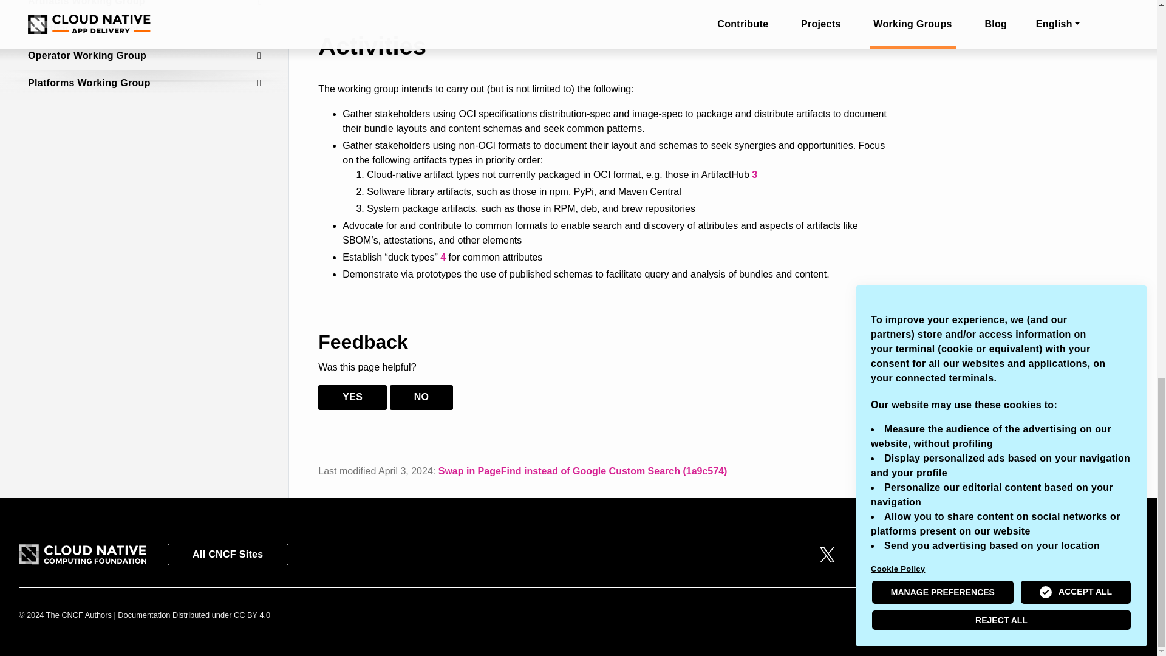  I want to click on Cloud Native Computing Foundation on Twitch, so click(1084, 555).